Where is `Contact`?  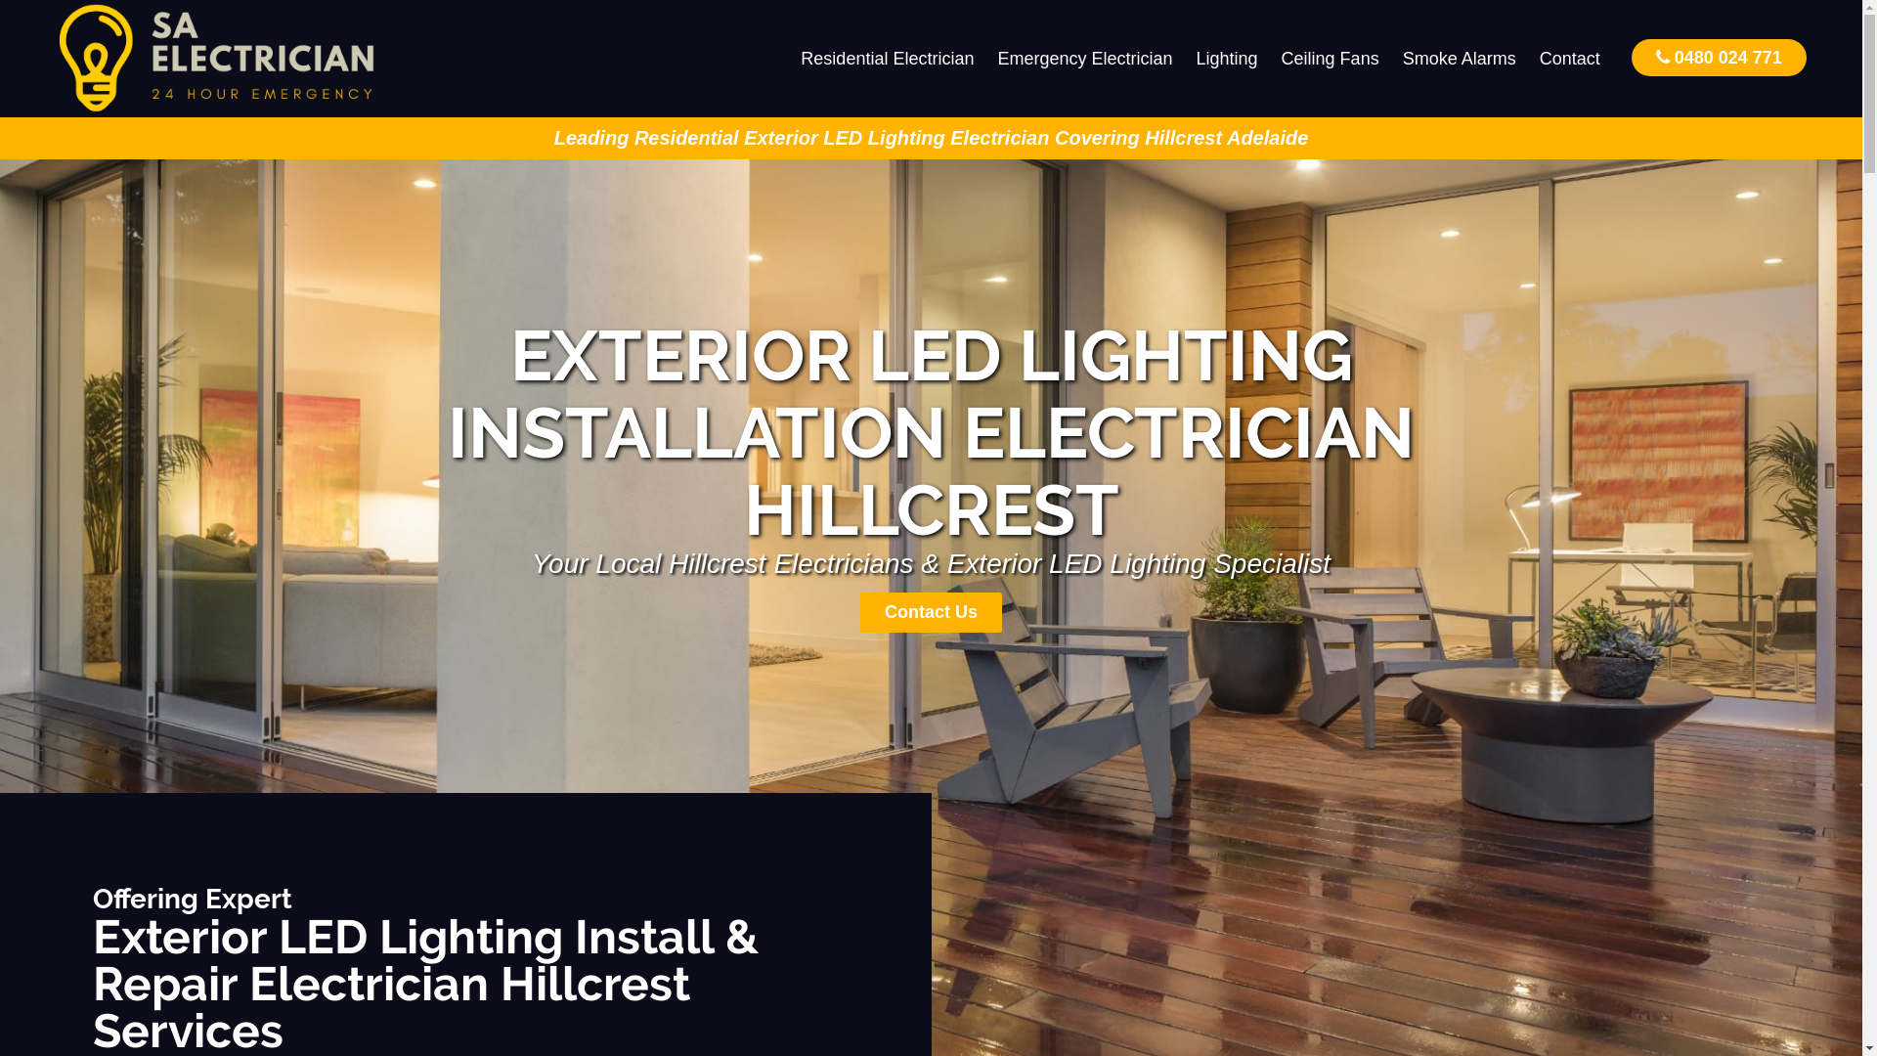 Contact is located at coordinates (1570, 59).